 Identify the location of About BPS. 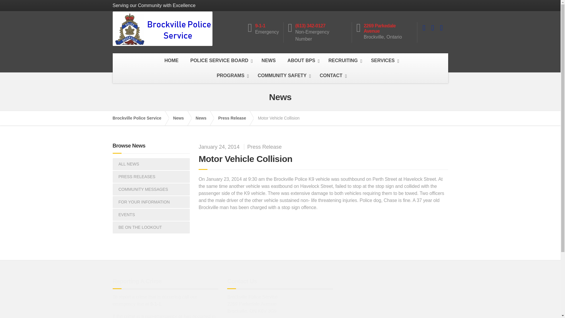
(302, 61).